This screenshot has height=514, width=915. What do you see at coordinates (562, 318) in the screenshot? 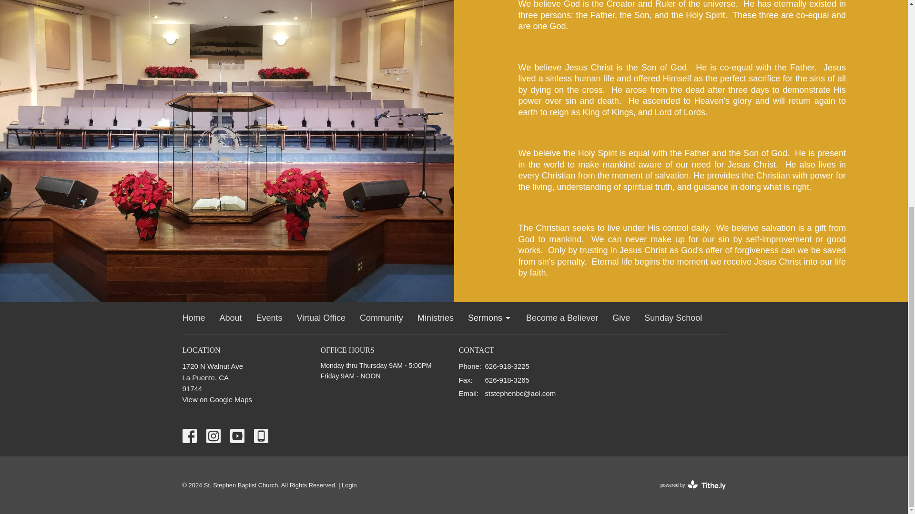
I see `Become a Believer` at bounding box center [562, 318].